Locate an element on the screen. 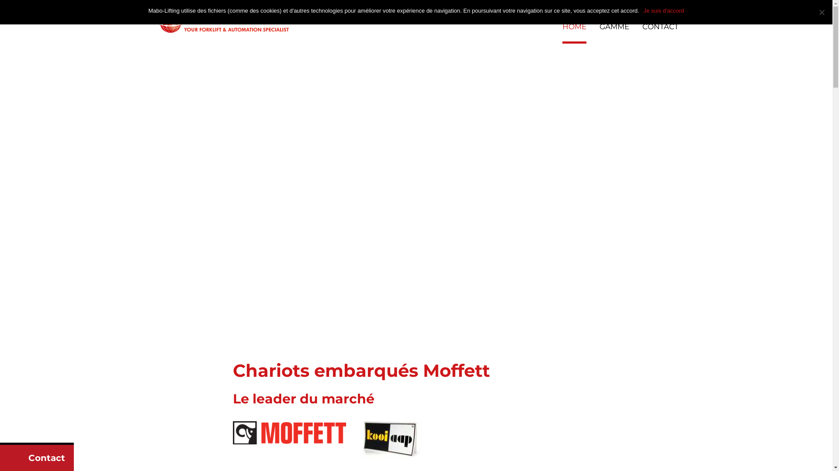 The width and height of the screenshot is (839, 471). Je suis d'accord is located at coordinates (664, 11).